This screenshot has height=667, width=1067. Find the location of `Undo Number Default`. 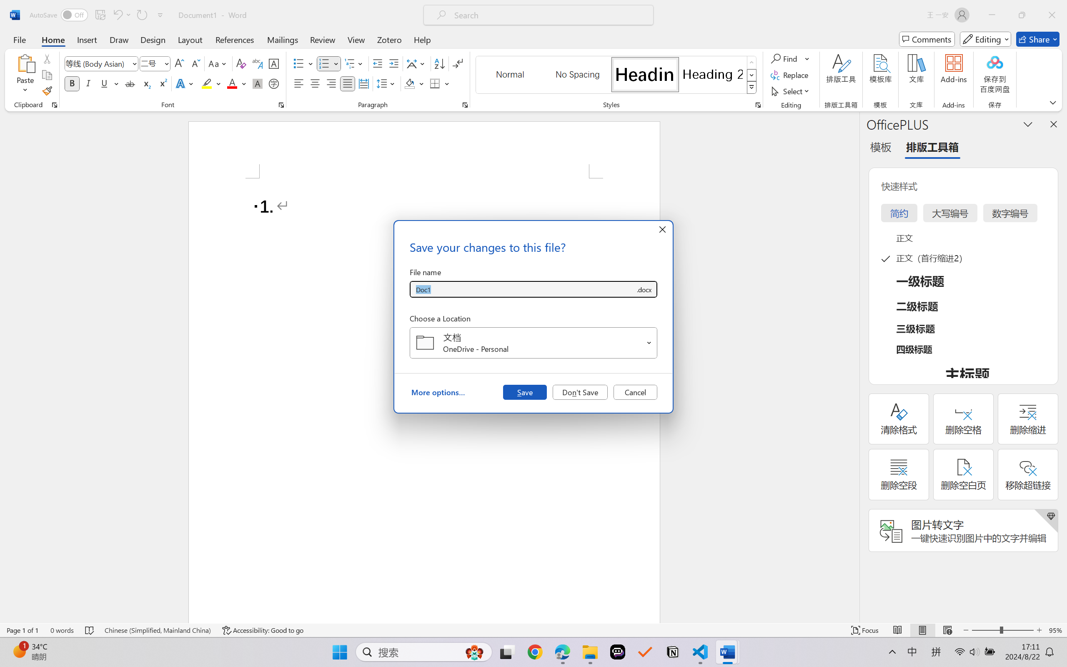

Undo Number Default is located at coordinates (122, 15).